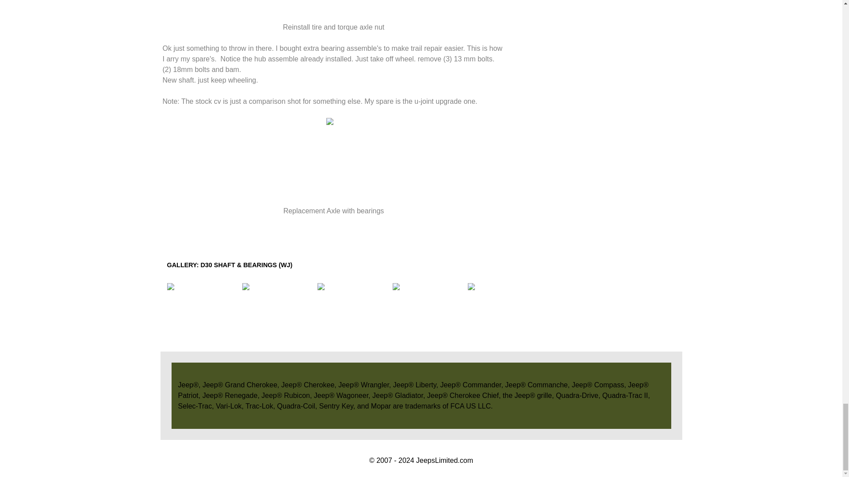 This screenshot has width=849, height=477. What do you see at coordinates (204, 310) in the screenshot?
I see `0` at bounding box center [204, 310].